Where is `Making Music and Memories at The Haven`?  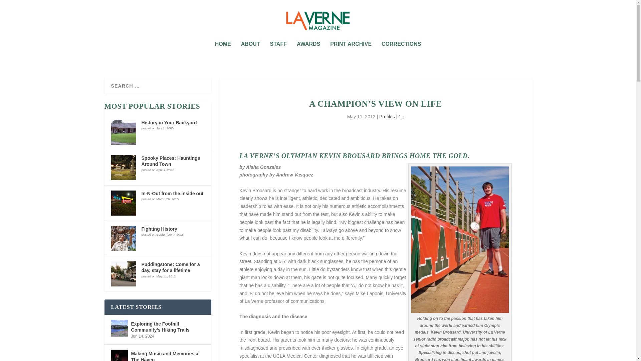
Making Music and Memories at The Haven is located at coordinates (119, 355).